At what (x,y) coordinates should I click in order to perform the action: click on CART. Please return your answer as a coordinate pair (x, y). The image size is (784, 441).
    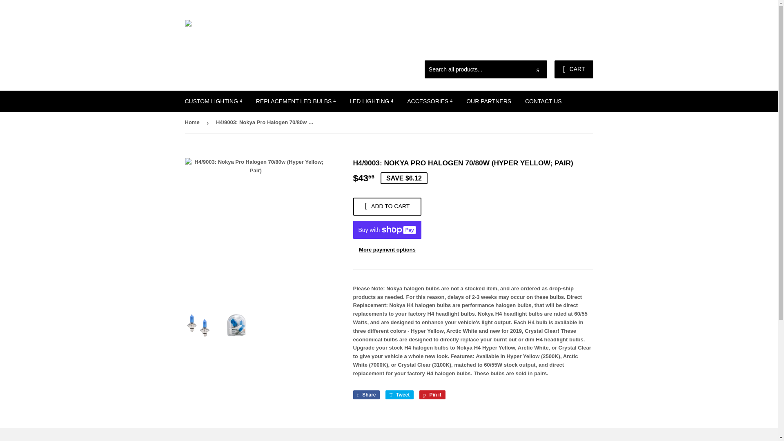
    Looking at the image, I should click on (573, 69).